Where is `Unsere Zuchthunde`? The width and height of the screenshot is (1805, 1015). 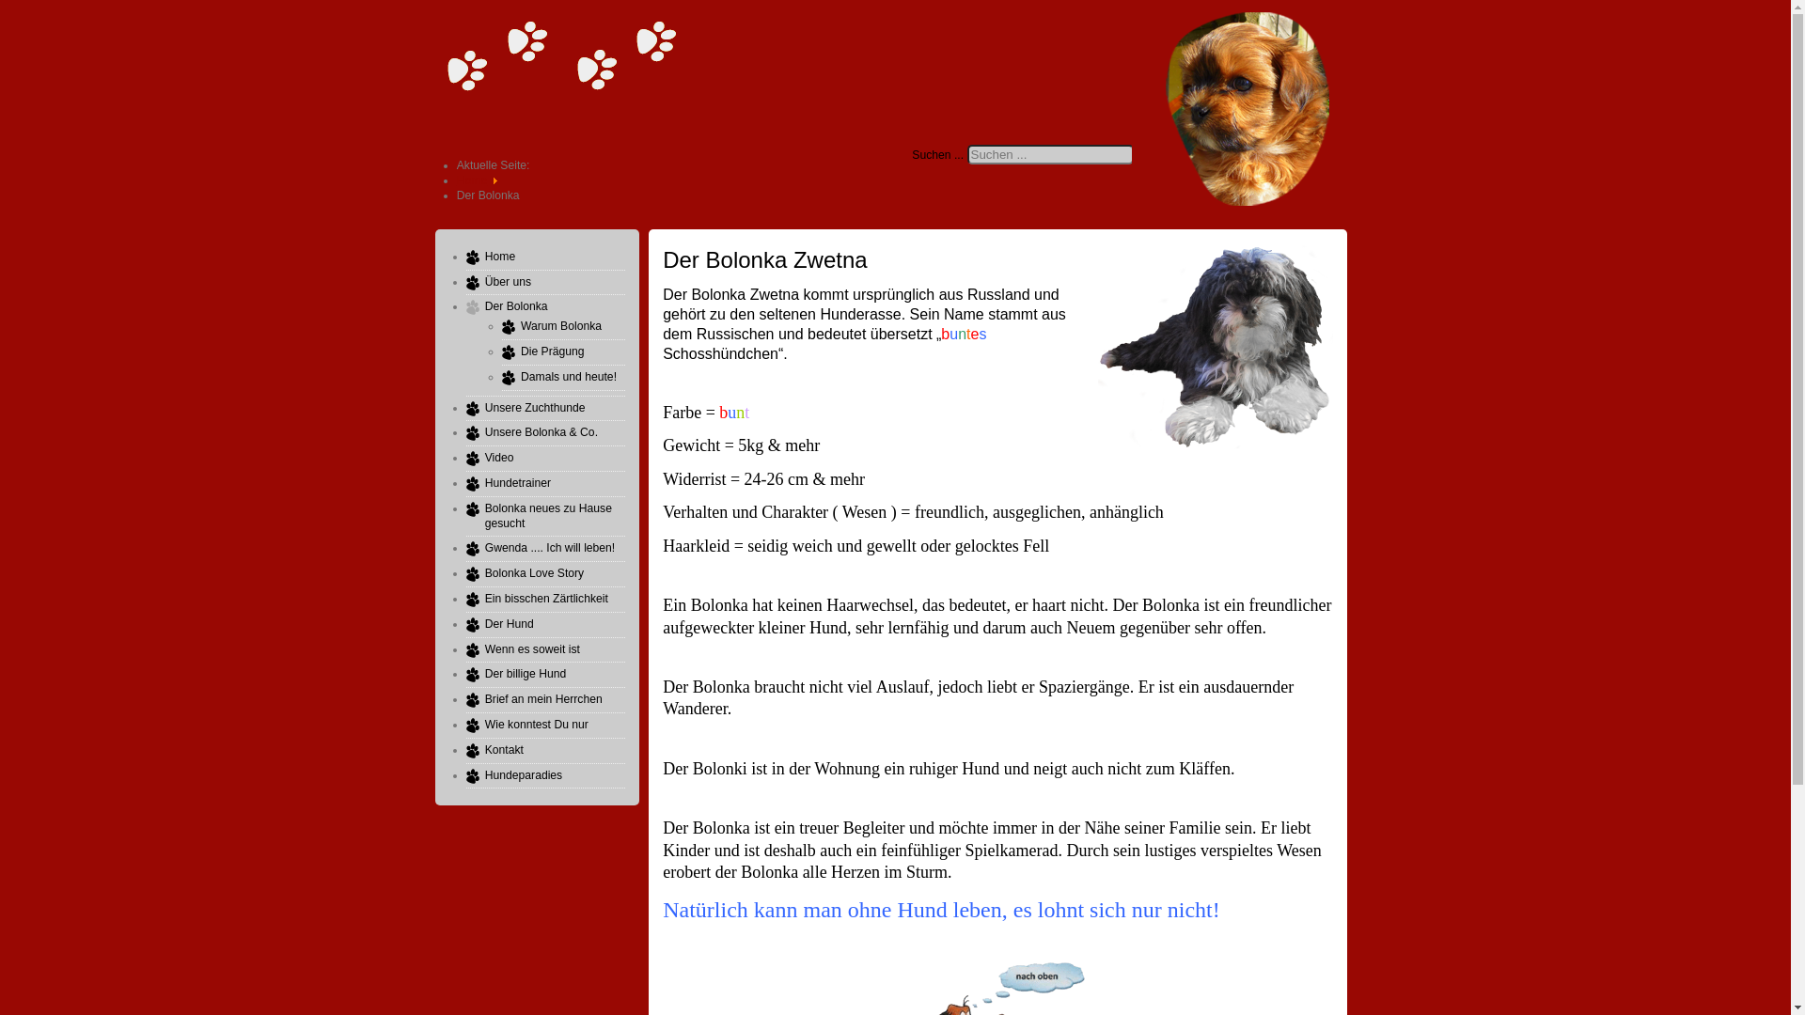
Unsere Zuchthunde is located at coordinates (536, 408).